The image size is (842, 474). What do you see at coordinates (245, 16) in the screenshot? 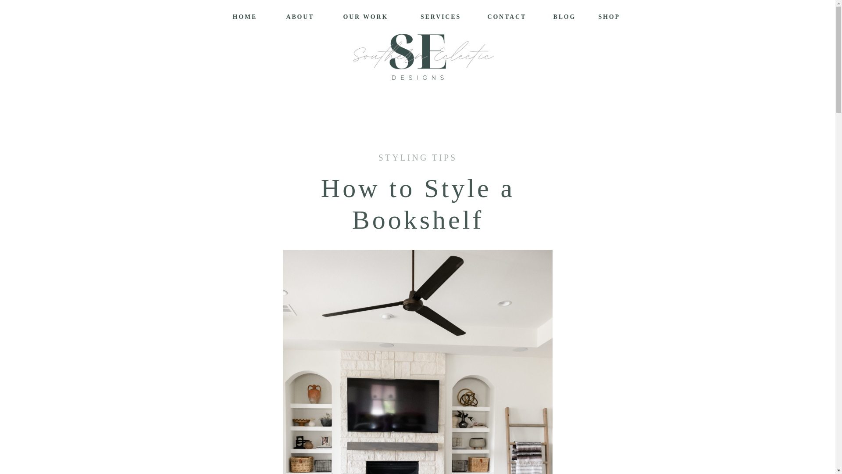
I see `HOME` at bounding box center [245, 16].